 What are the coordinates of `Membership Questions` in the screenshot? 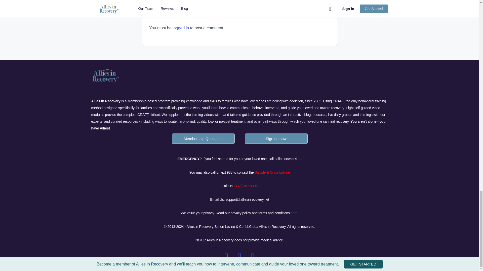 It's located at (203, 139).